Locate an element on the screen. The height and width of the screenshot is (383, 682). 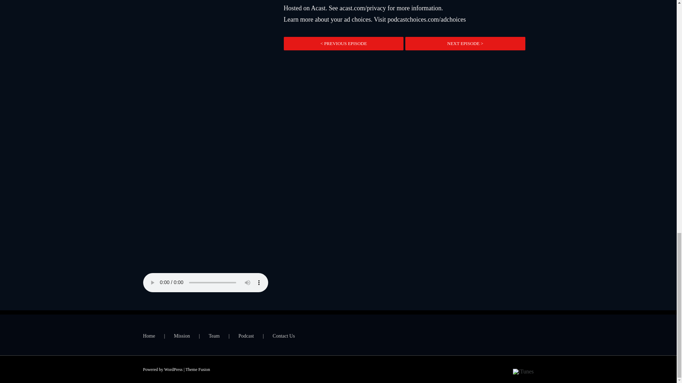
Home is located at coordinates (158, 336).